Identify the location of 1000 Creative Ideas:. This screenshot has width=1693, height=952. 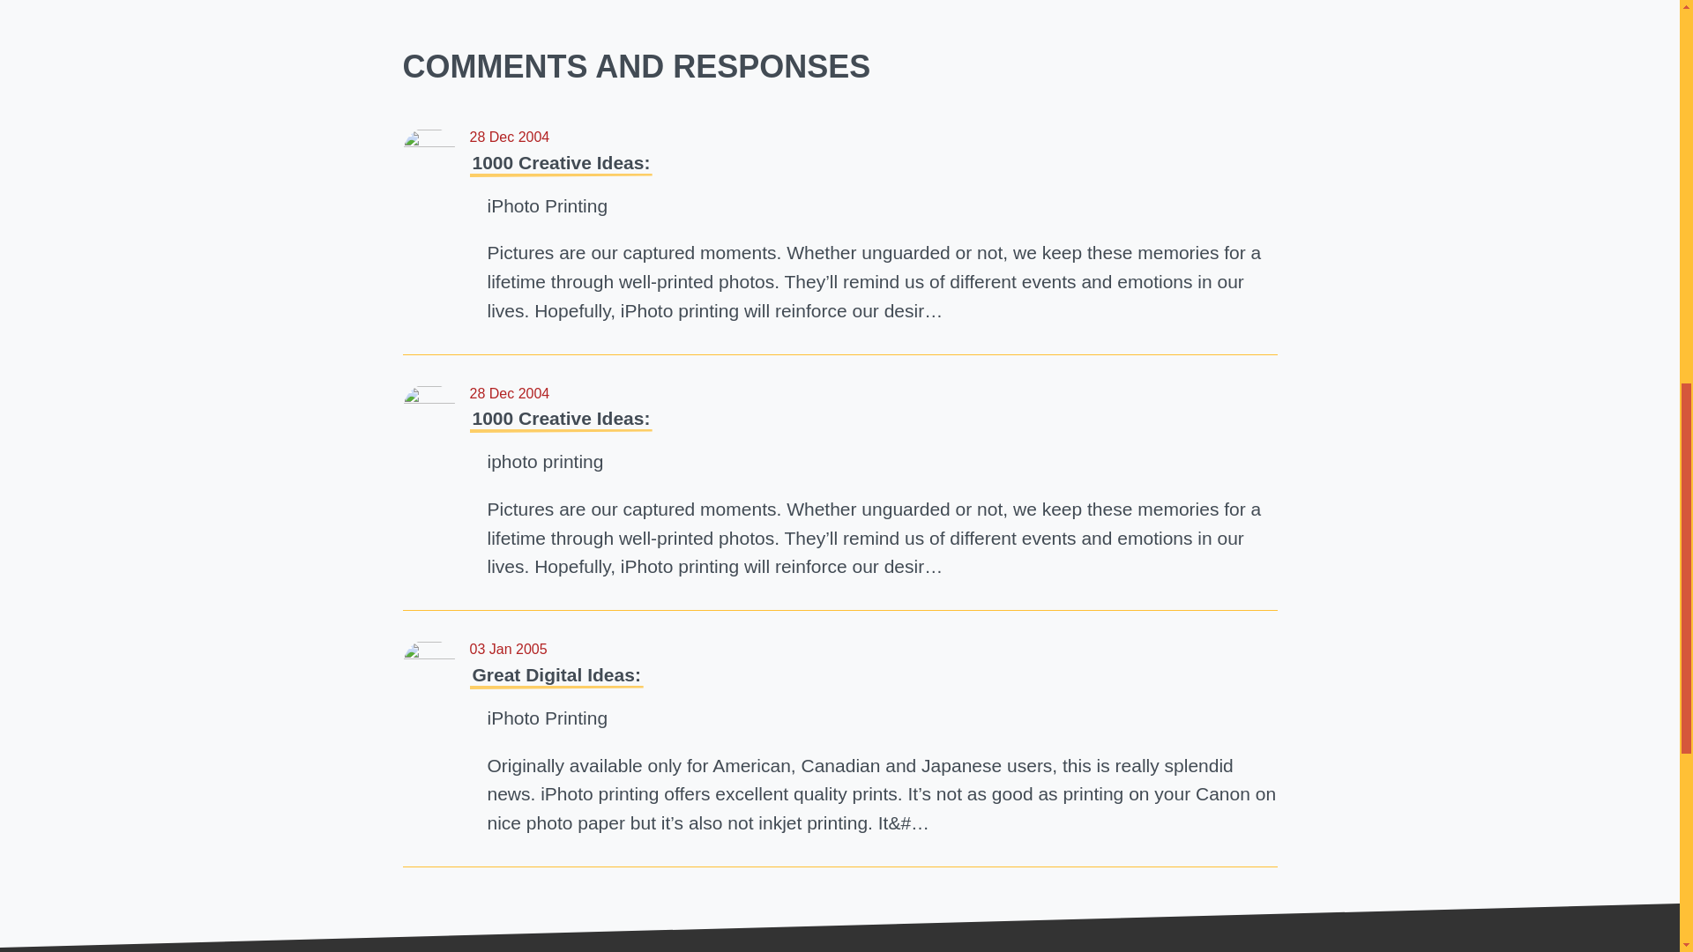
(560, 162).